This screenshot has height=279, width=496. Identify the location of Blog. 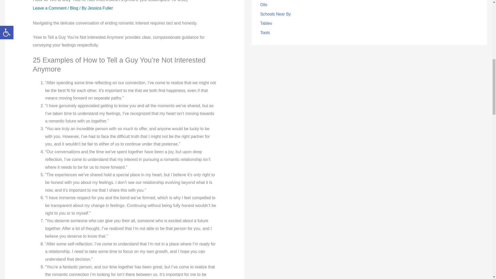
(74, 8).